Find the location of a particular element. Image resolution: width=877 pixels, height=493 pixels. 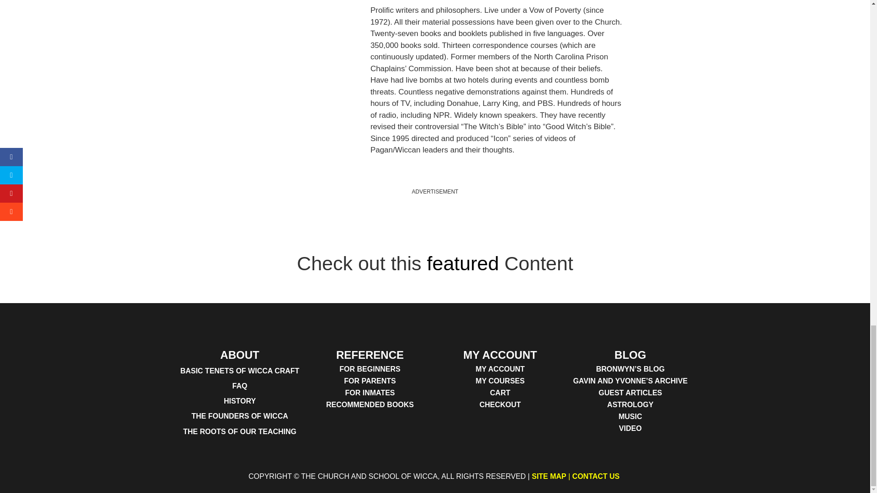

FAQ is located at coordinates (239, 386).